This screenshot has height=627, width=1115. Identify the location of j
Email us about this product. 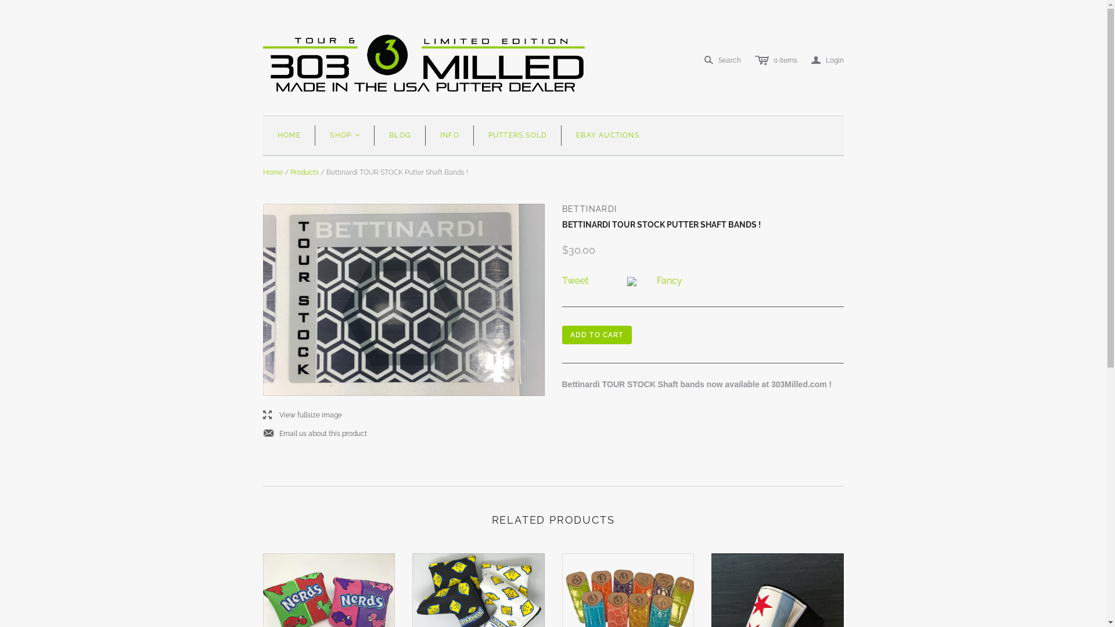
(315, 434).